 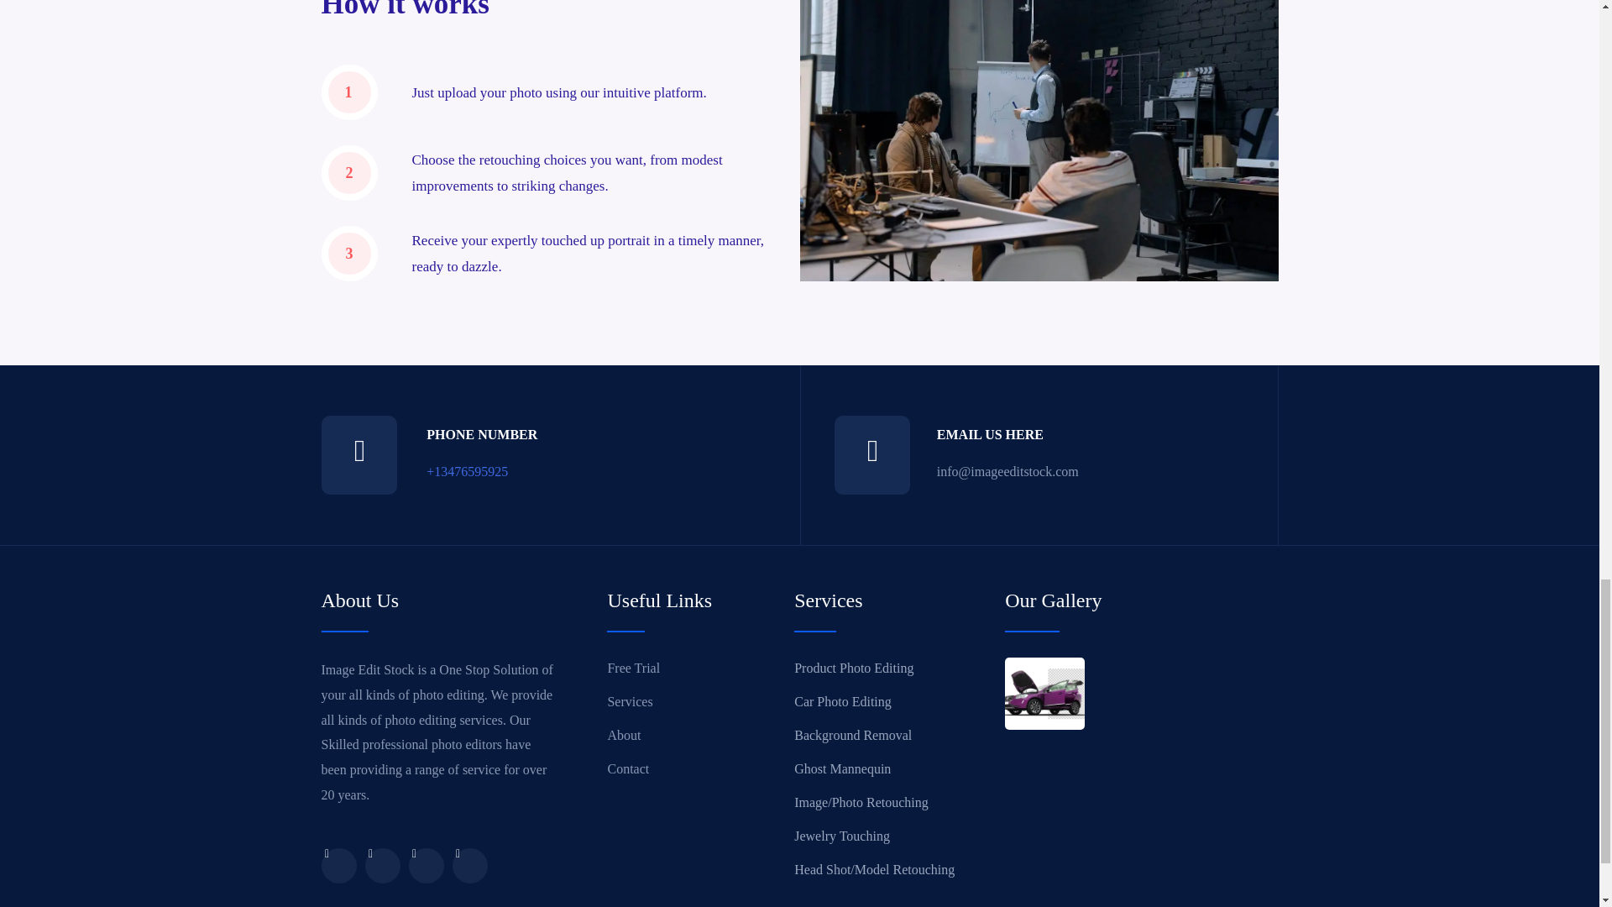 I want to click on Free Trial, so click(x=700, y=668).